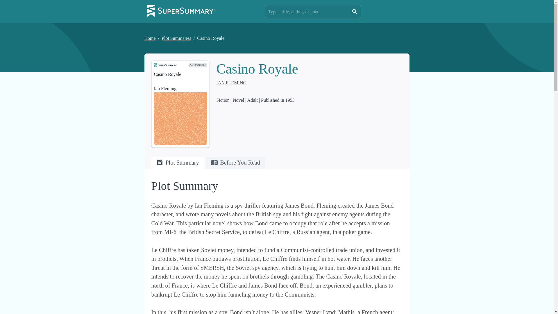 Image resolution: width=558 pixels, height=314 pixels. What do you see at coordinates (177, 163) in the screenshot?
I see `Plot Summary` at bounding box center [177, 163].